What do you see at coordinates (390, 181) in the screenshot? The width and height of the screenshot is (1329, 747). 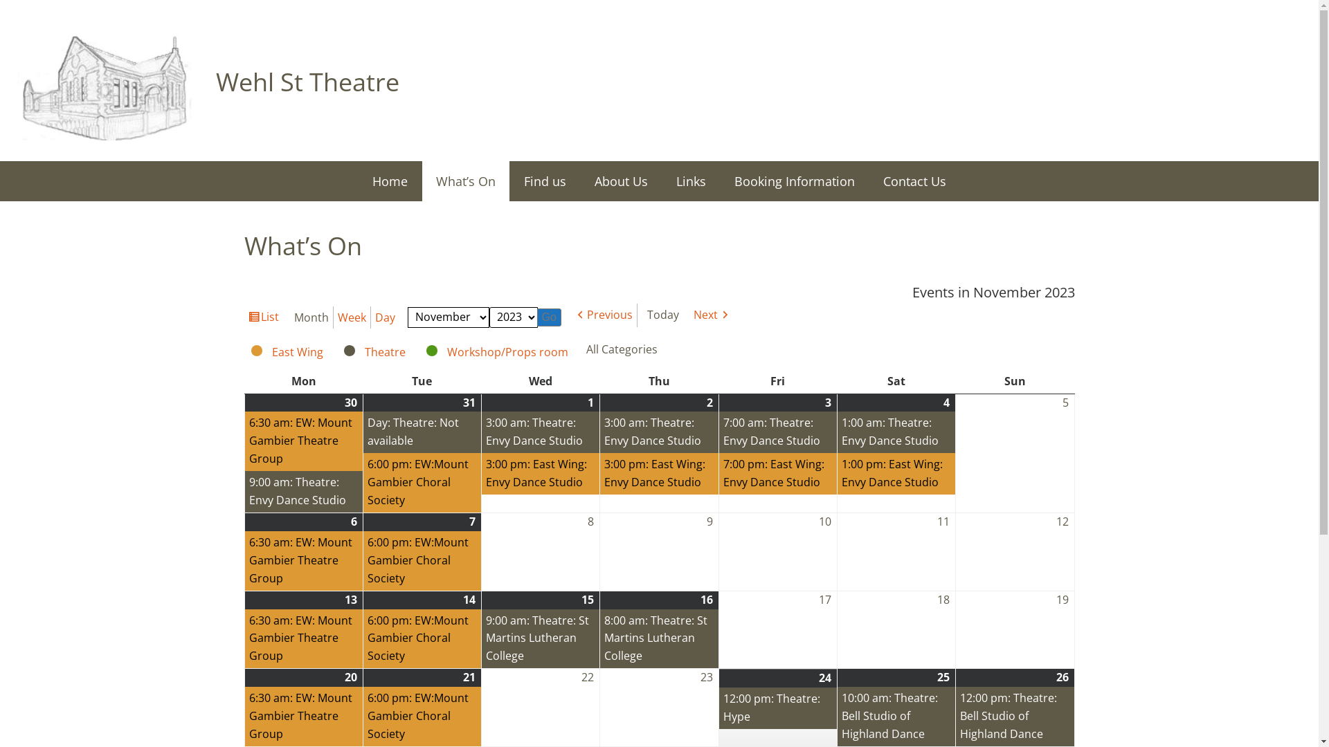 I see `Home` at bounding box center [390, 181].